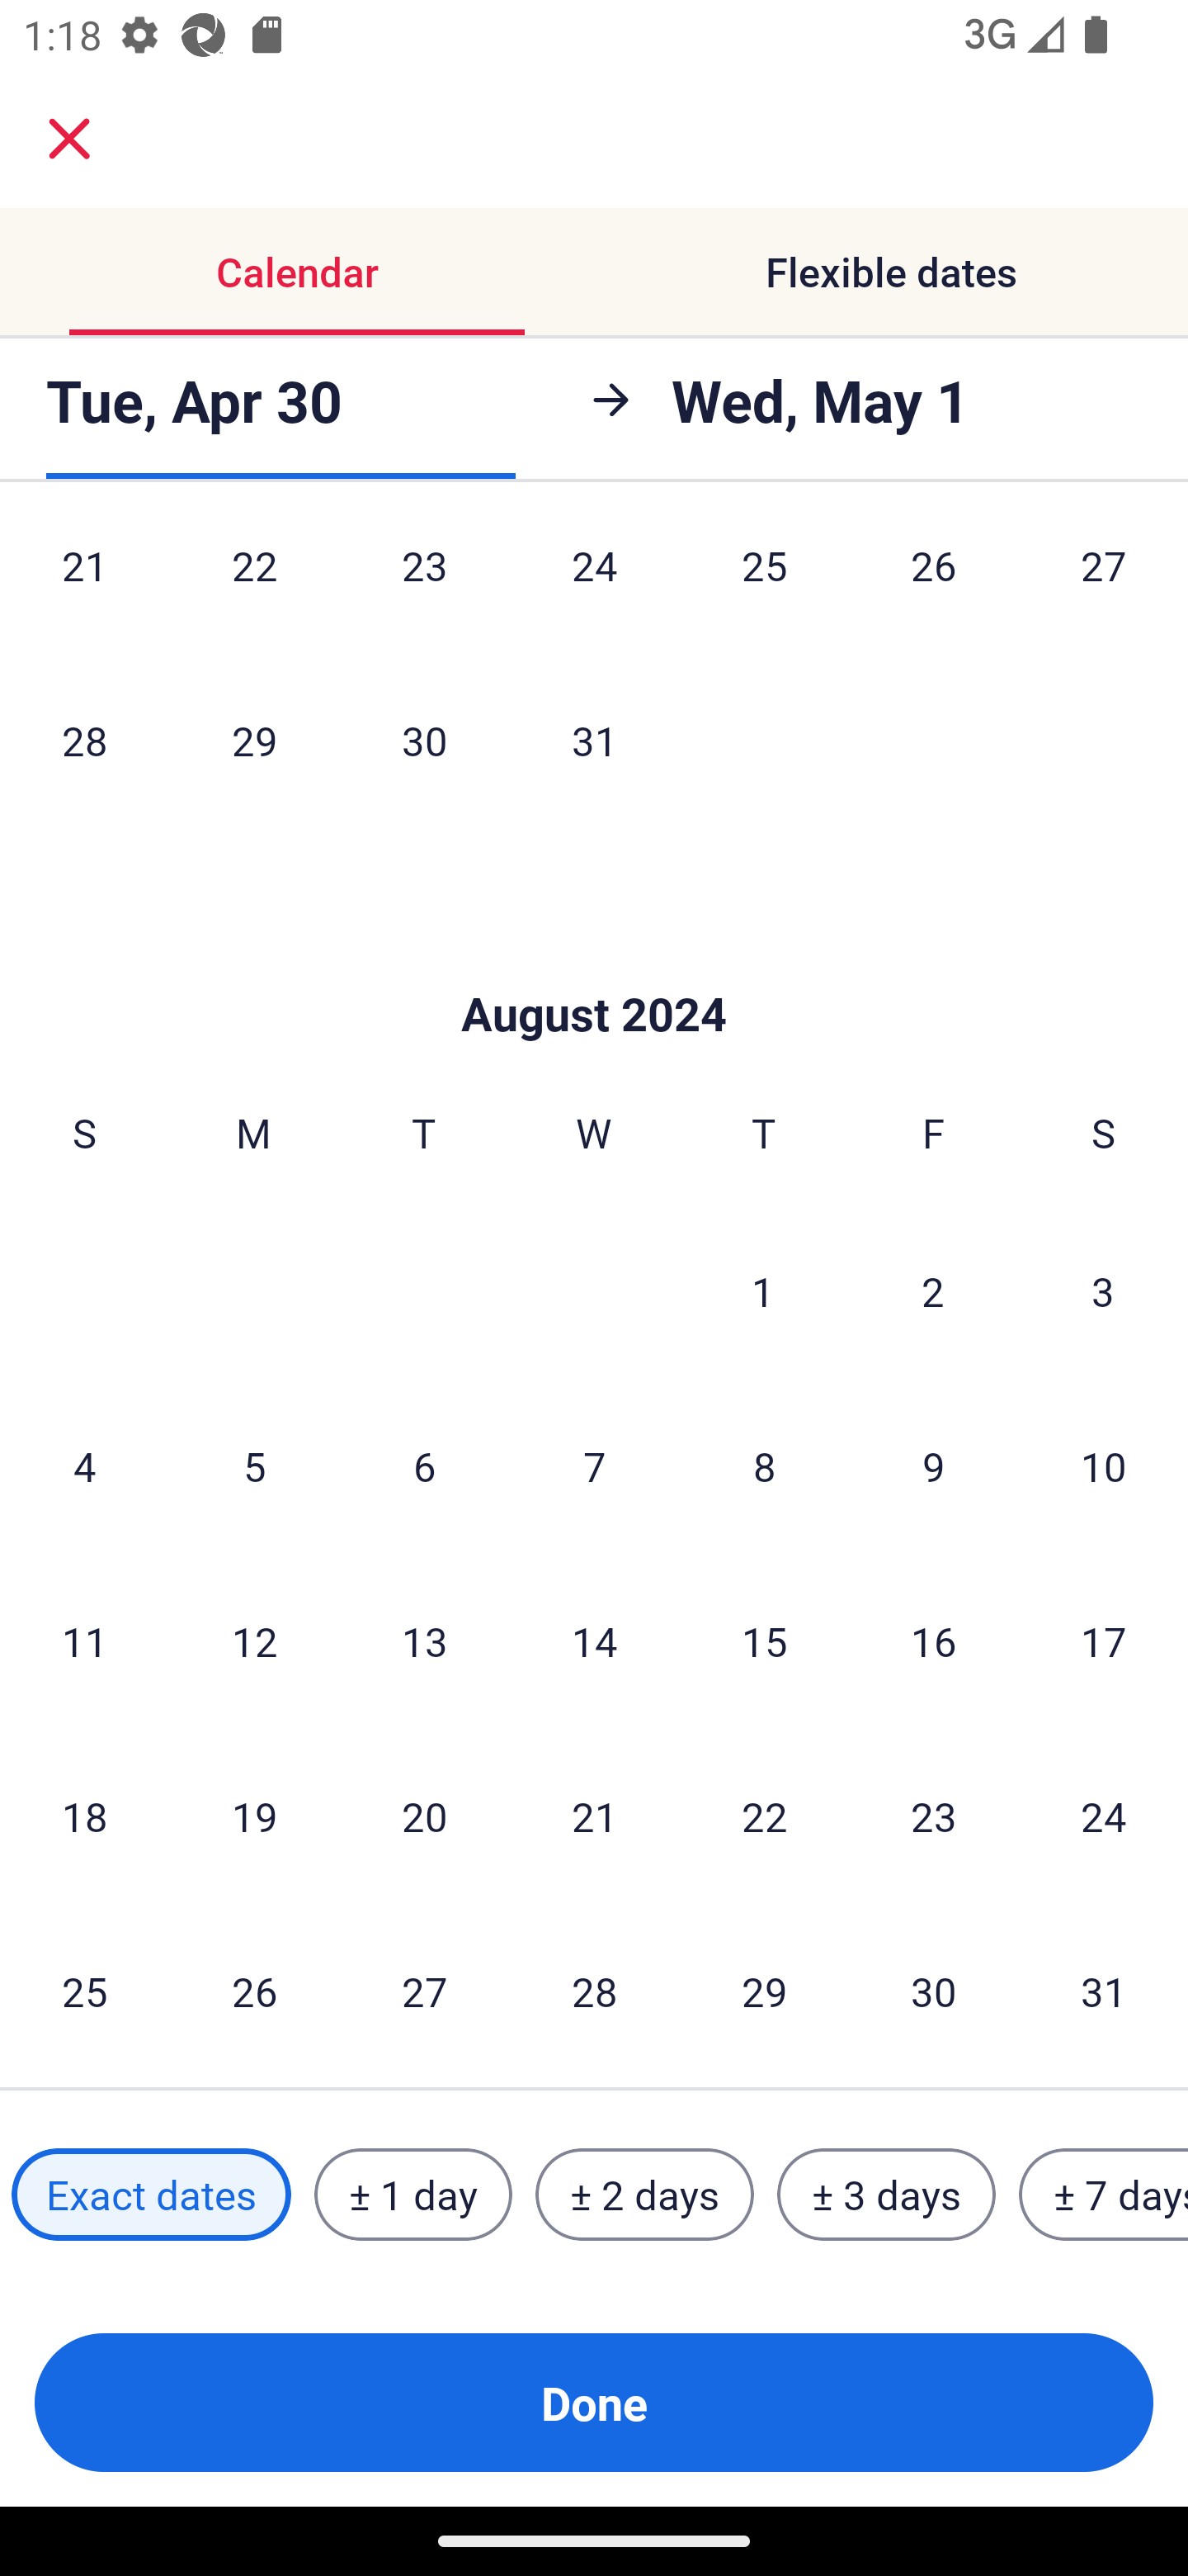 This screenshot has height=2576, width=1188. Describe the element at coordinates (1104, 1816) in the screenshot. I see `24 Saturday, August 24, 2024` at that location.